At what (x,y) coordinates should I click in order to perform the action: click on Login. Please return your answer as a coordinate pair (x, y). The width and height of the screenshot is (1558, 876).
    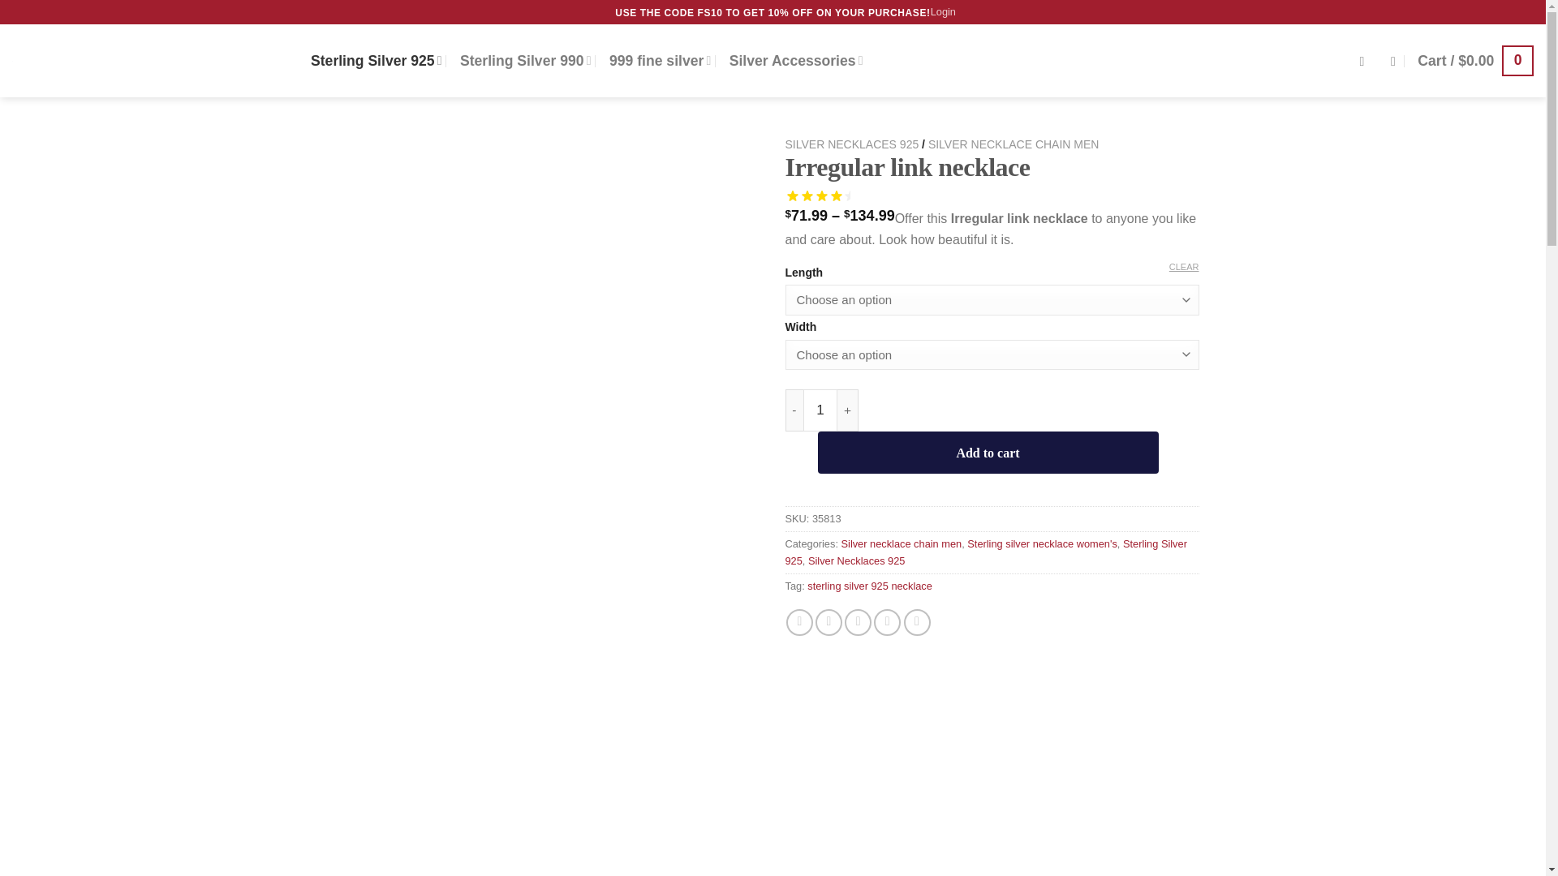
    Looking at the image, I should click on (943, 12).